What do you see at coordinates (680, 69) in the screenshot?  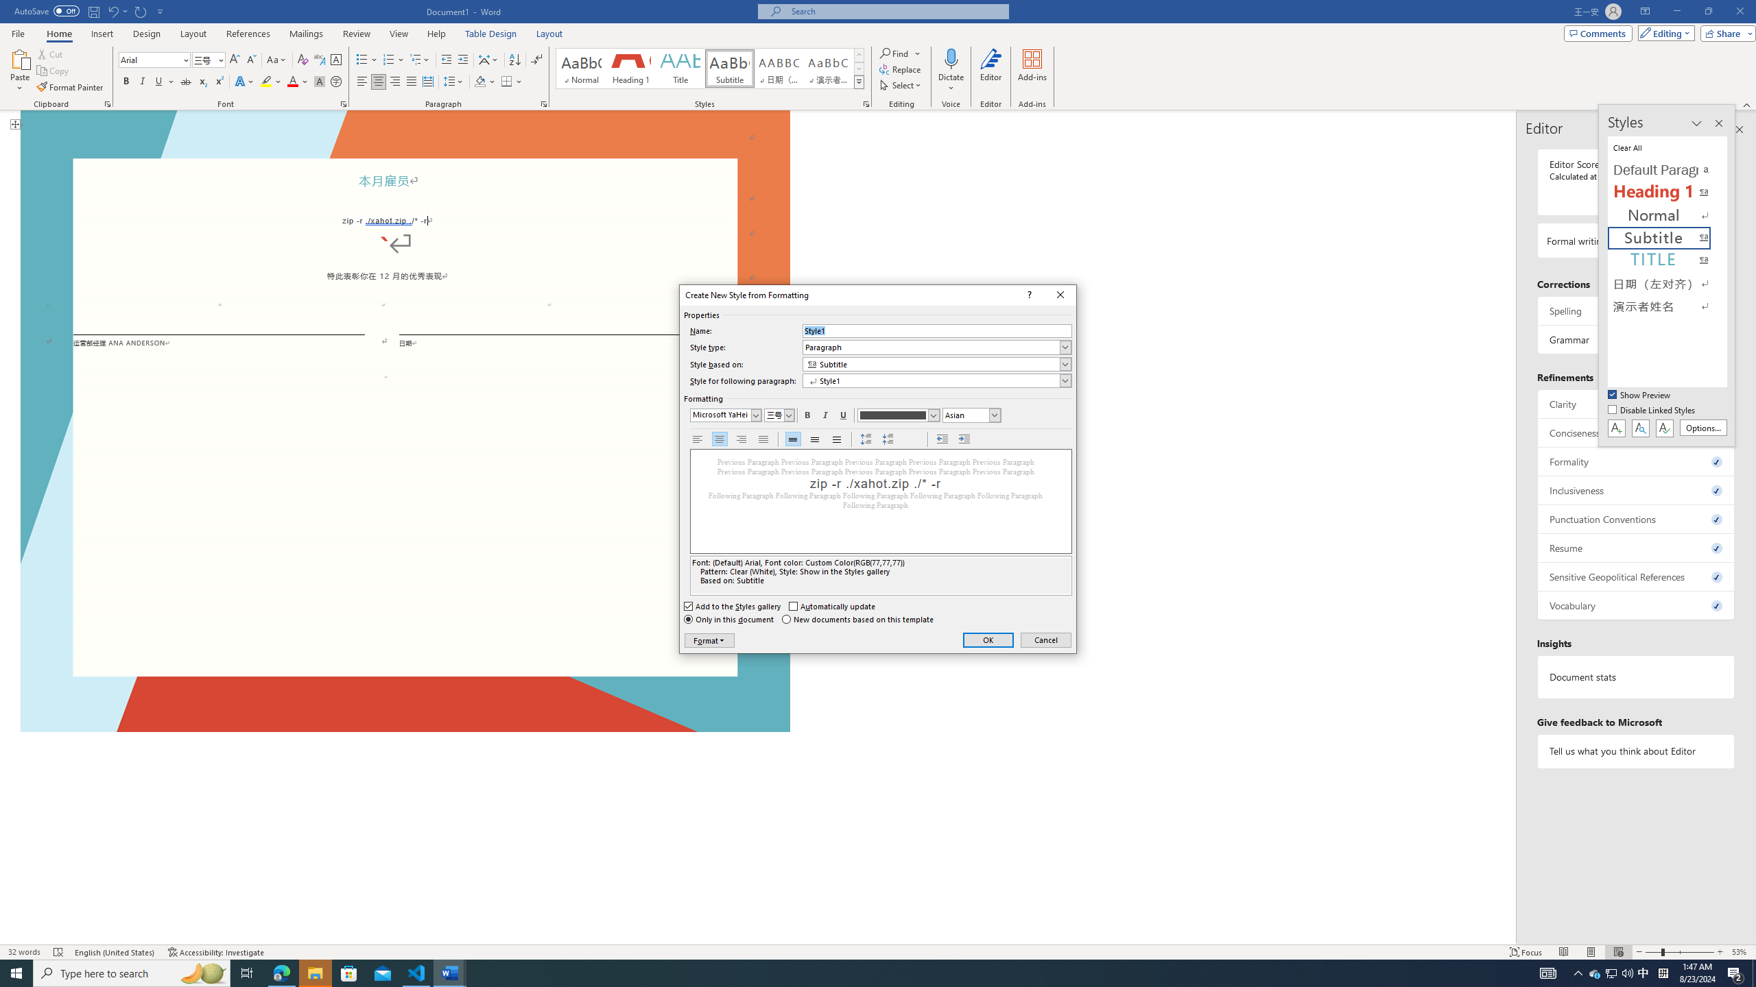 I see `Title` at bounding box center [680, 69].